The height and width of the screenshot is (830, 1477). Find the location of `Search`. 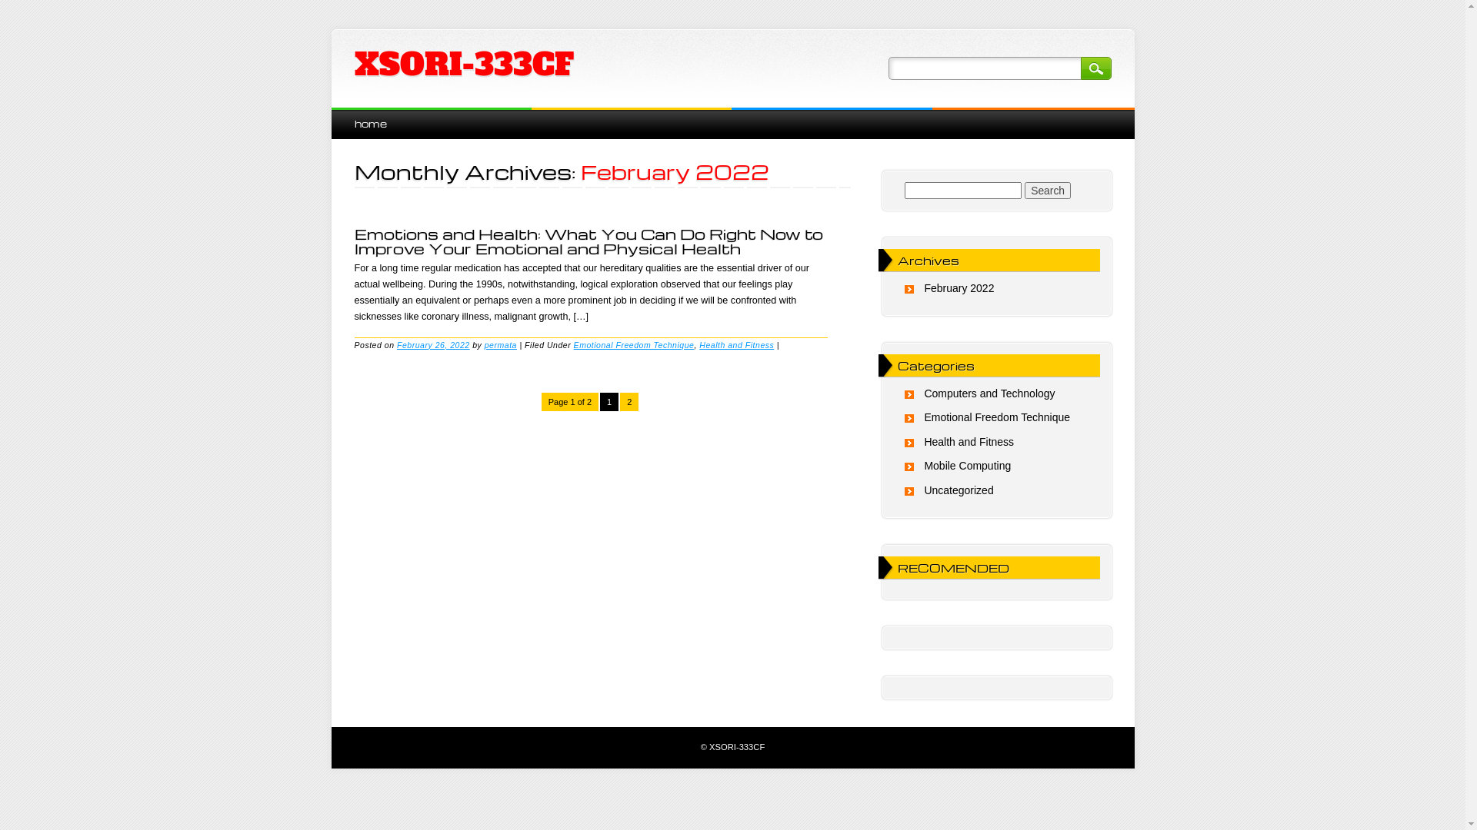

Search is located at coordinates (1048, 191).